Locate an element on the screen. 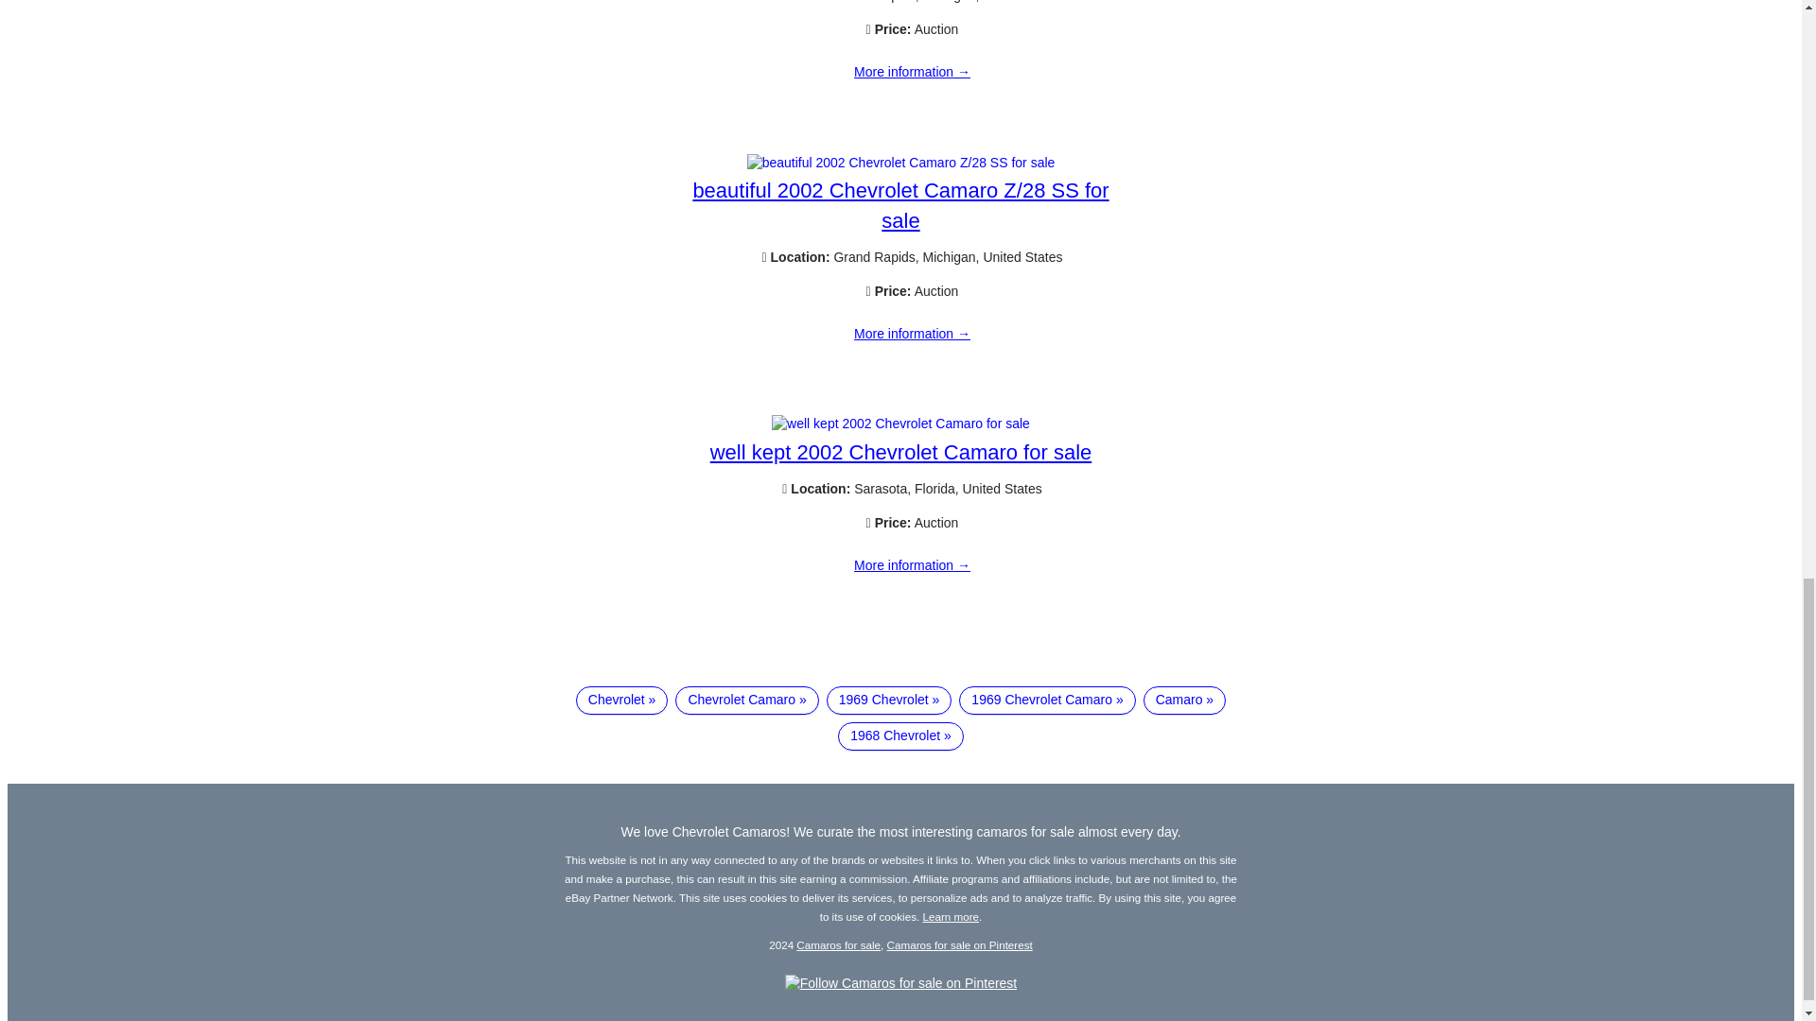 The height and width of the screenshot is (1021, 1816). Chevrolet is located at coordinates (621, 700).